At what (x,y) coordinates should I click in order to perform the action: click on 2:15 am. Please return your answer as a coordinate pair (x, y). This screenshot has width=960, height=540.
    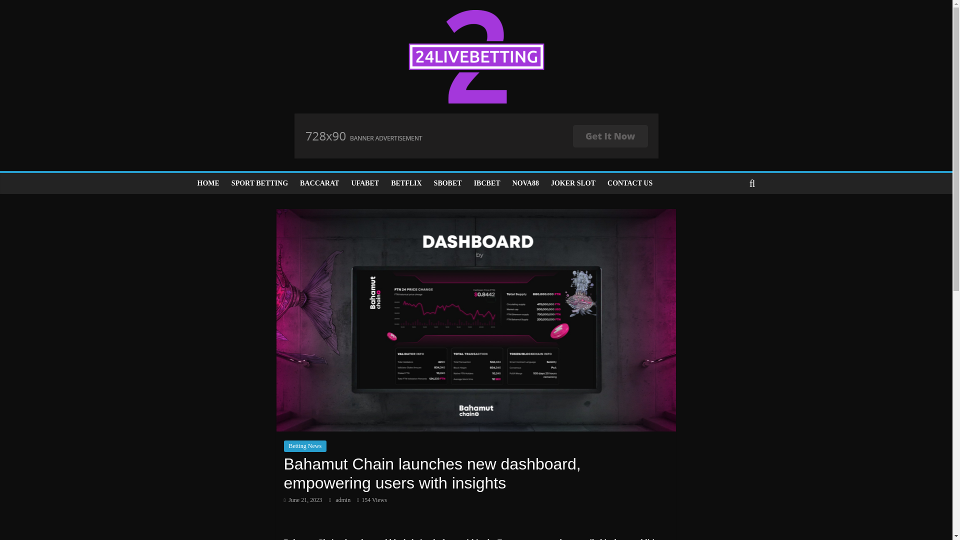
    Looking at the image, I should click on (303, 499).